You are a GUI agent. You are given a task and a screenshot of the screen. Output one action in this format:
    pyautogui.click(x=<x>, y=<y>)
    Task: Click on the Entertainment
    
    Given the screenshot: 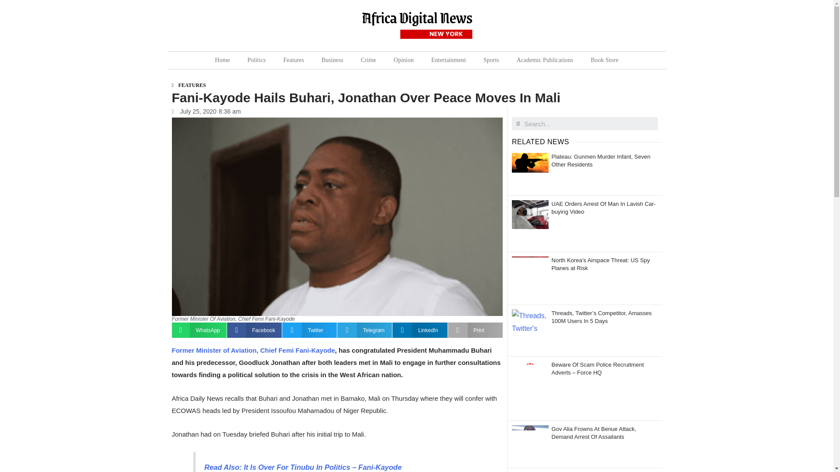 What is the action you would take?
    pyautogui.click(x=448, y=60)
    